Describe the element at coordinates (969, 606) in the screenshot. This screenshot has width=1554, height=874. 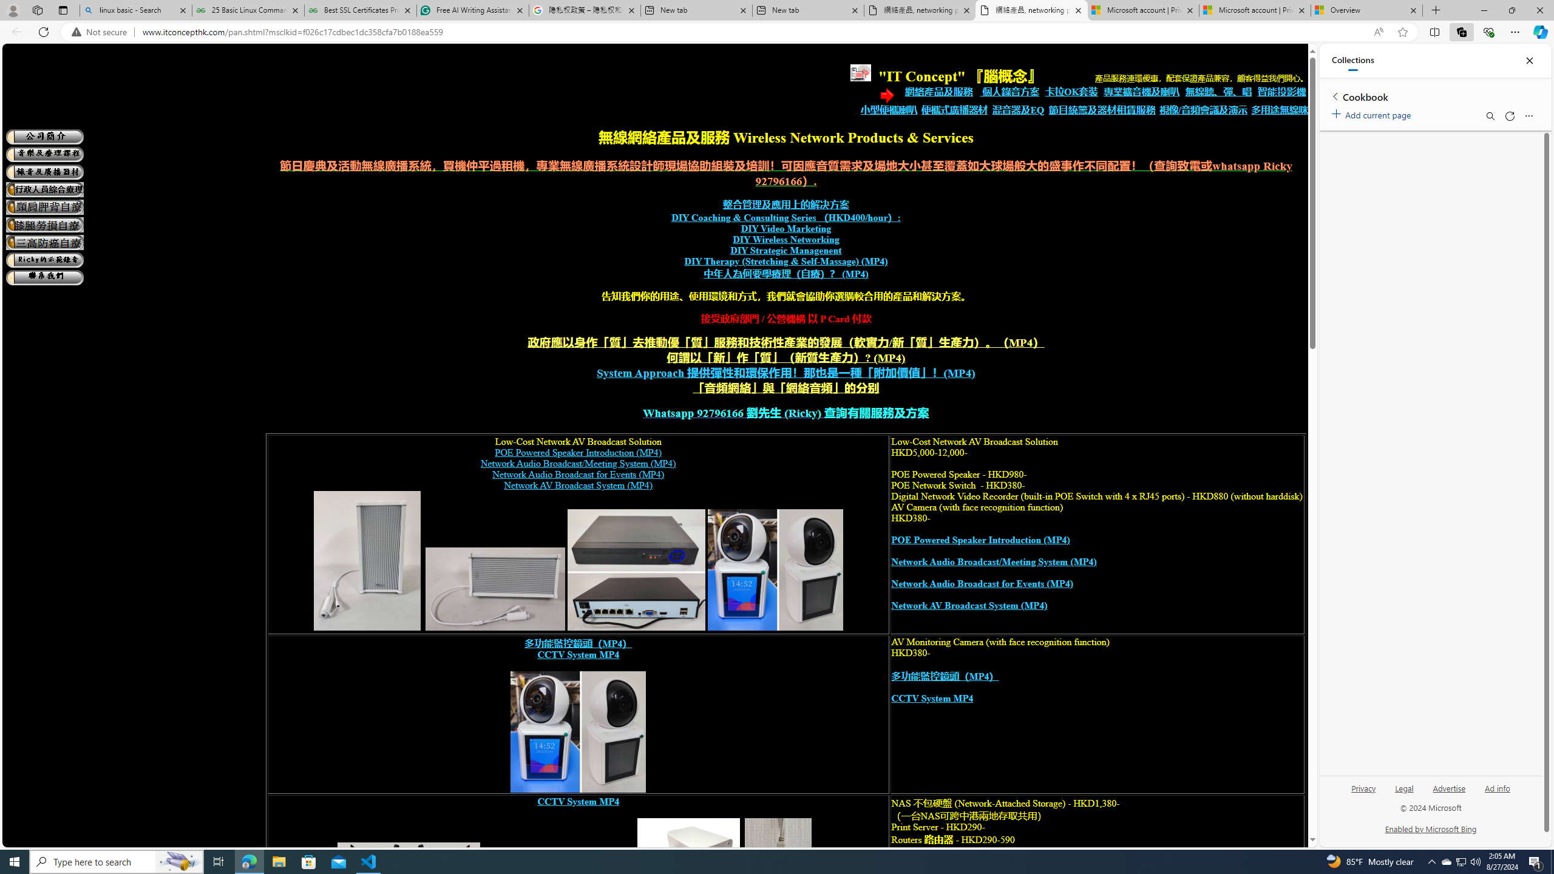
I see `Network AV Broadcast System (MP4)` at that location.